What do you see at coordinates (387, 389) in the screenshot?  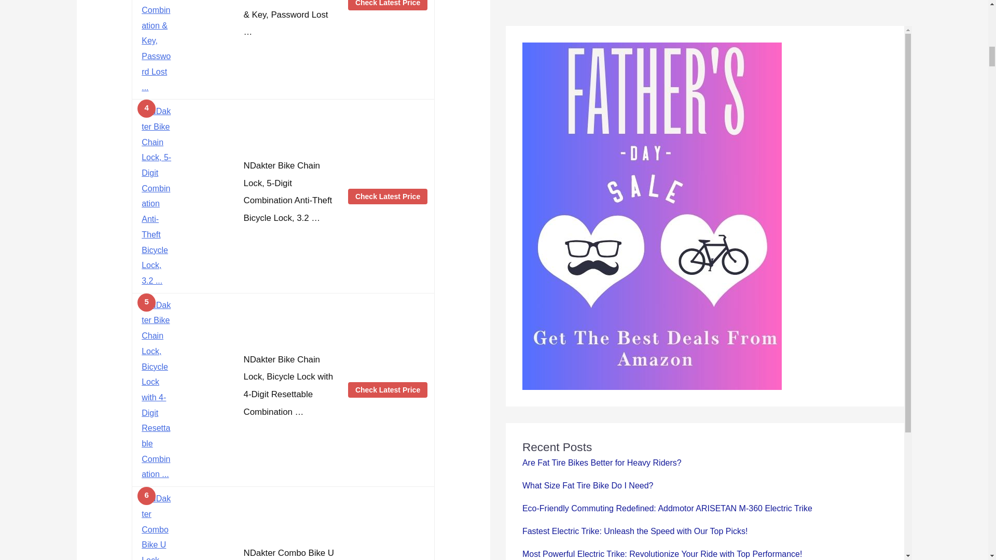 I see `Check Latest Price` at bounding box center [387, 389].